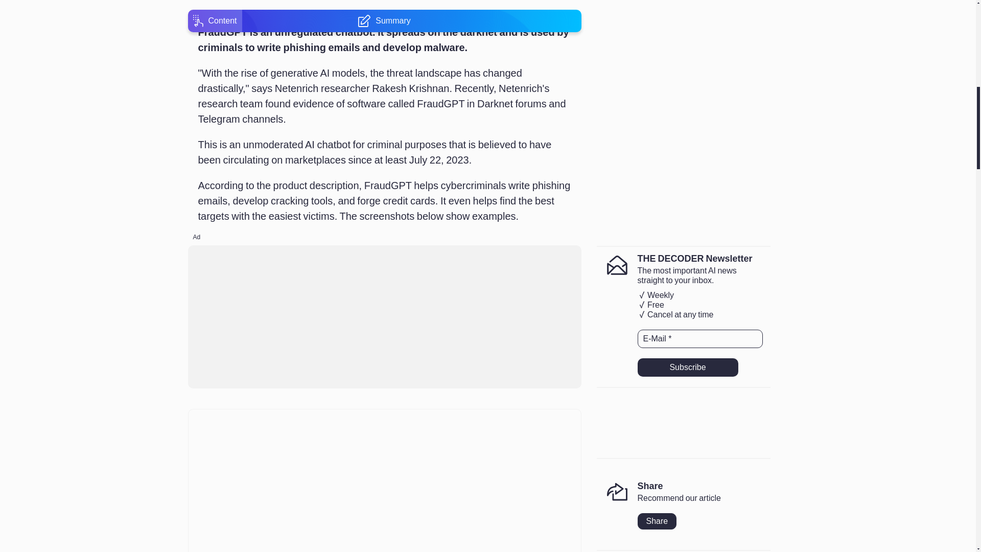 Image resolution: width=981 pixels, height=552 pixels. I want to click on Share, so click(657, 521).